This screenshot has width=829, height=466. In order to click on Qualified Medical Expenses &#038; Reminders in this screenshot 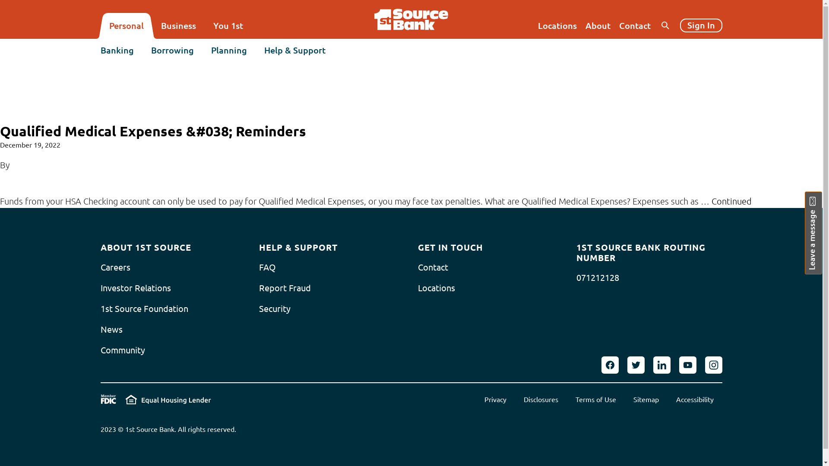, I will do `click(153, 131)`.